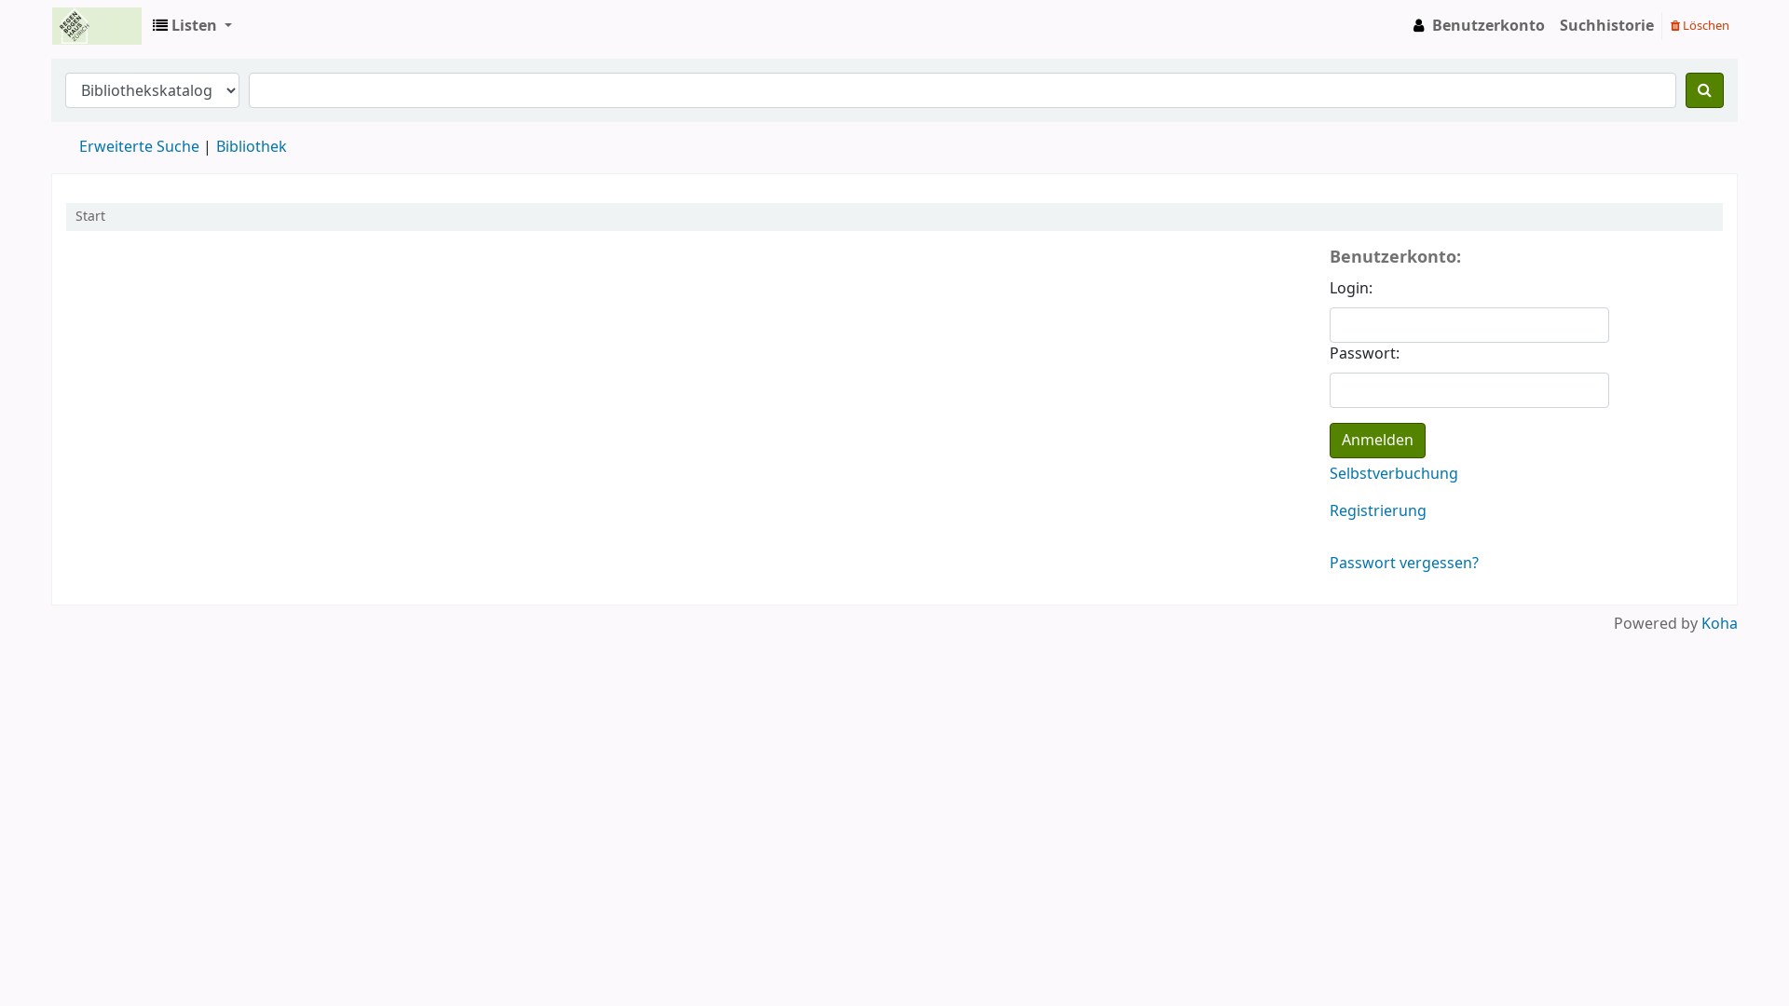 This screenshot has height=1006, width=1789. Describe the element at coordinates (140, 147) in the screenshot. I see `Erweiterte Suche` at that location.